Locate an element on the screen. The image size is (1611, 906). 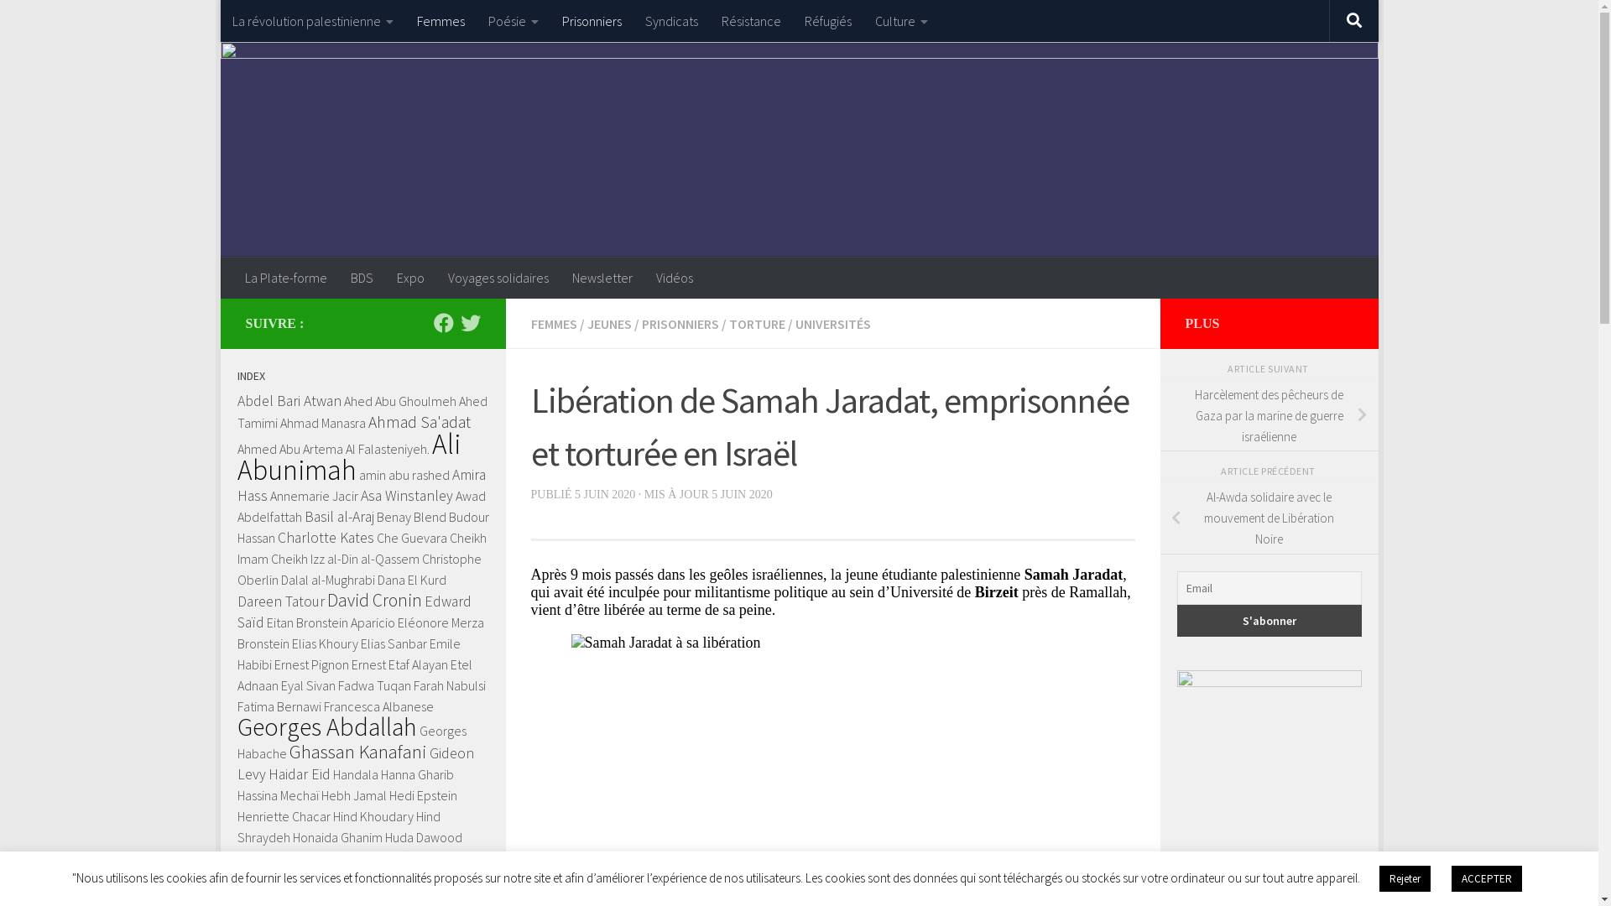
Elias Sanbar is located at coordinates (394, 643).